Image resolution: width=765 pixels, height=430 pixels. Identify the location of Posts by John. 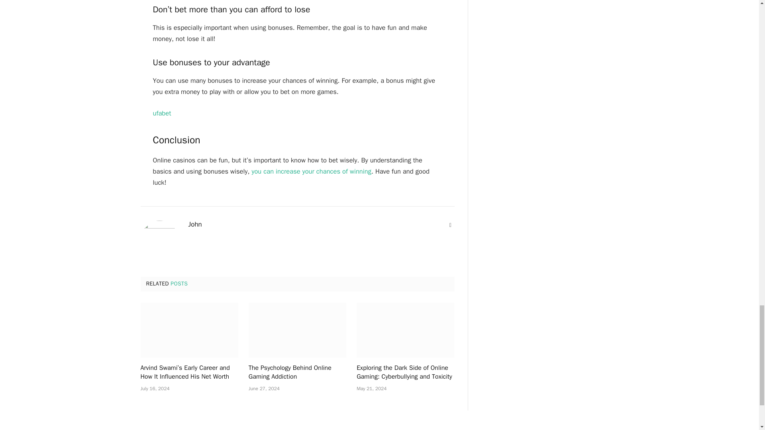
(195, 225).